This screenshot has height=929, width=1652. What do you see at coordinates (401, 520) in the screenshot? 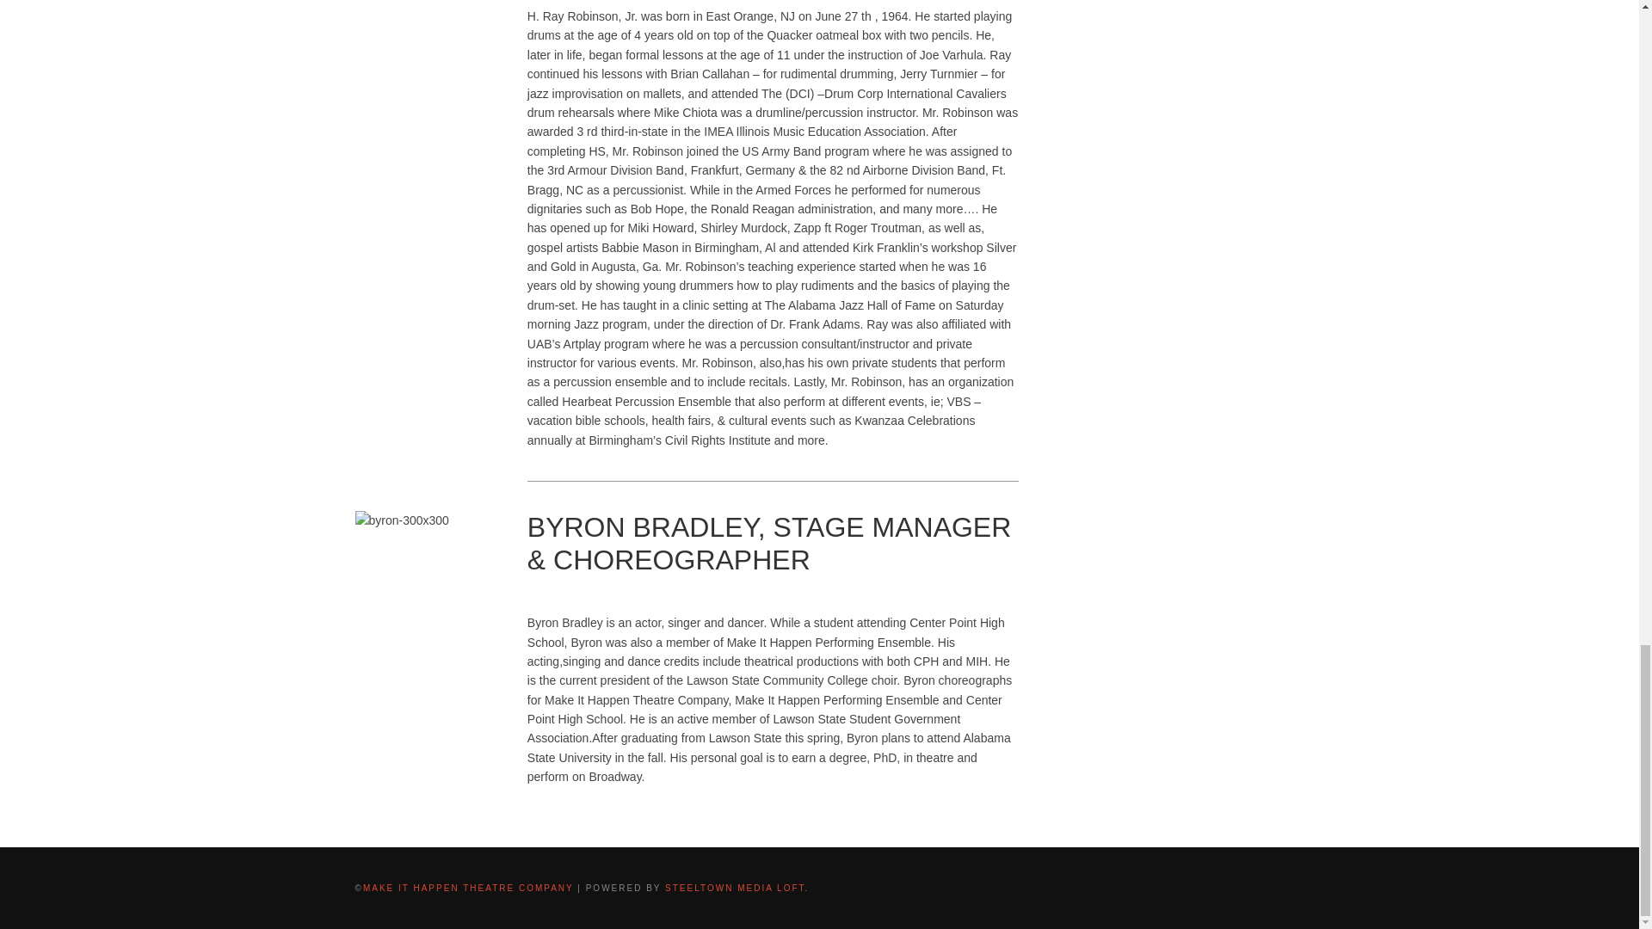
I see `byron-300x300` at bounding box center [401, 520].